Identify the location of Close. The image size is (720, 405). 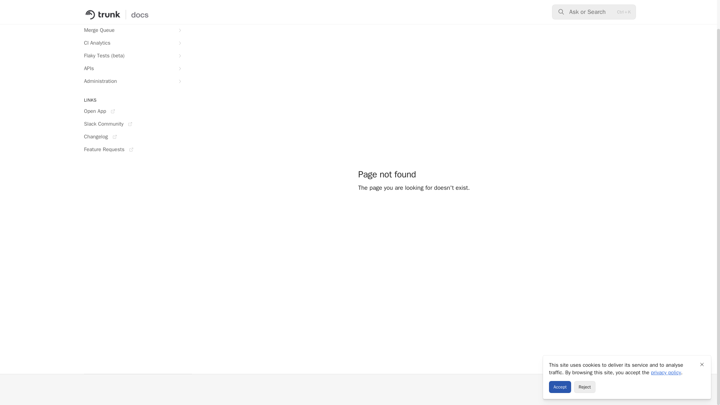
(702, 333).